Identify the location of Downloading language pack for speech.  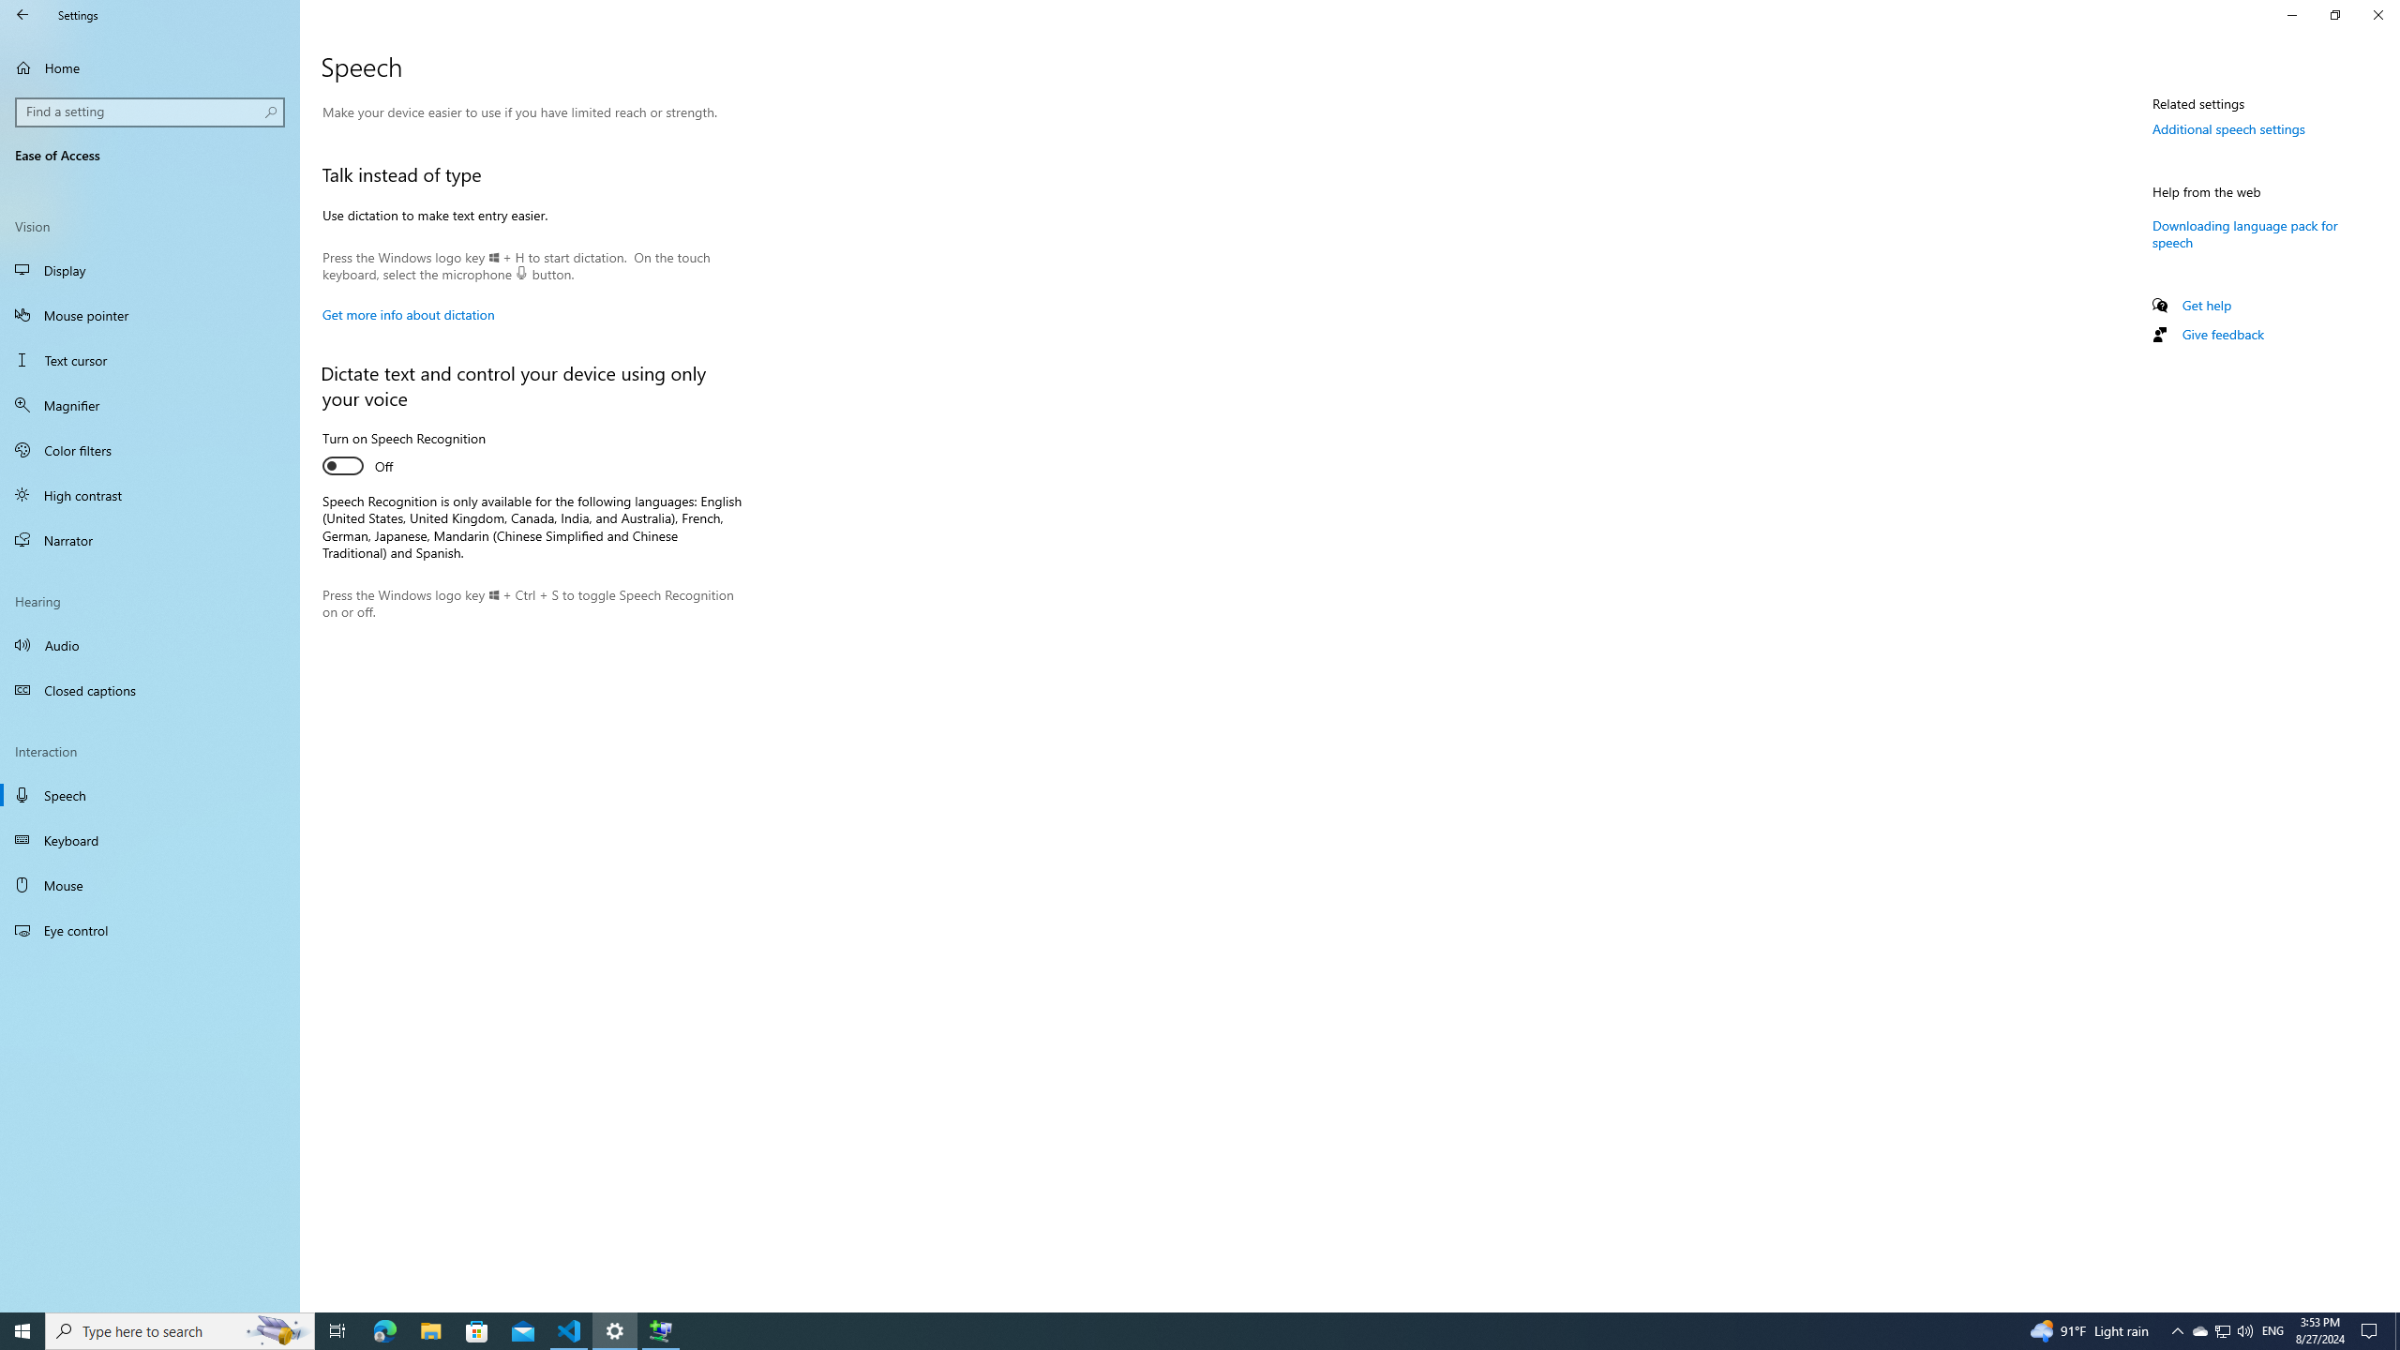
(2244, 232).